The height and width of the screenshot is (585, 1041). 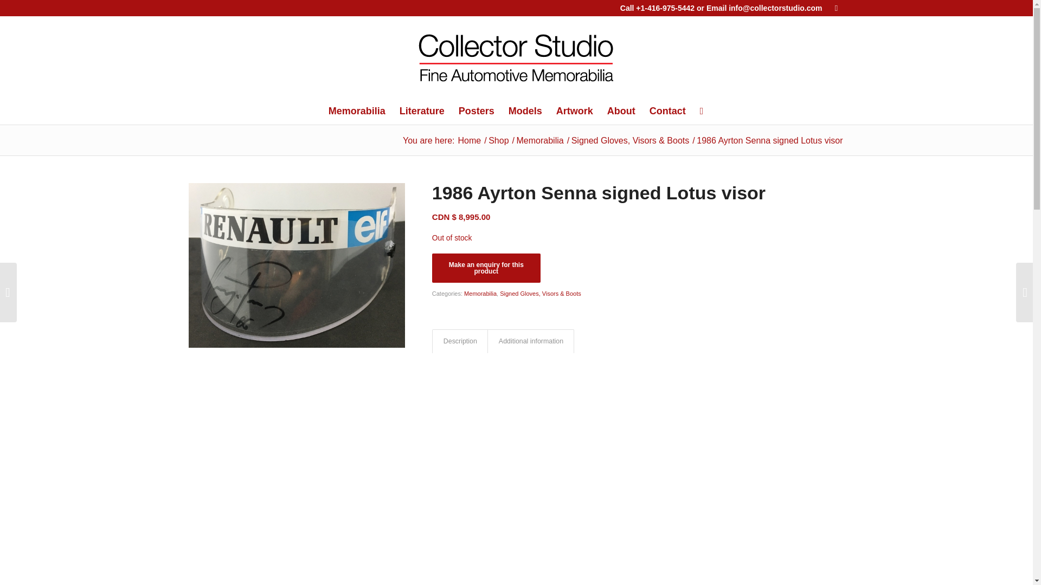 I want to click on Models, so click(x=525, y=111).